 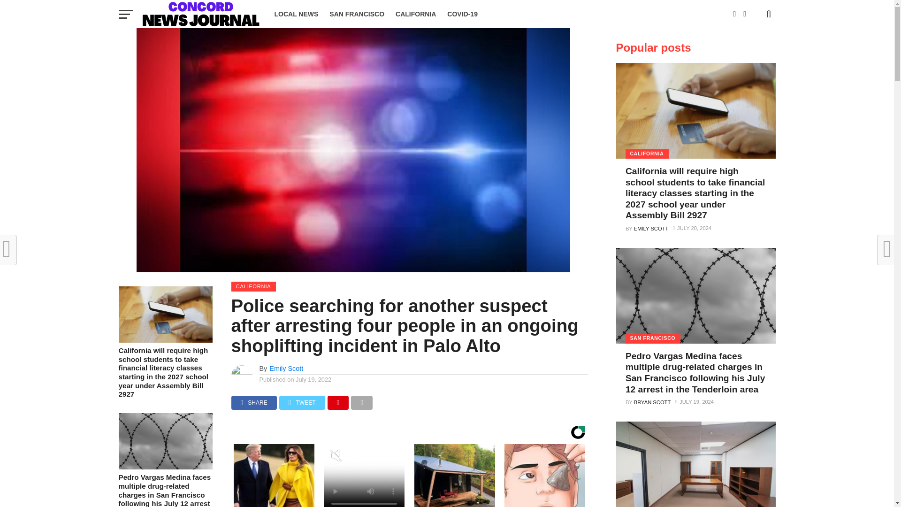 I want to click on Emily Scott, so click(x=286, y=368).